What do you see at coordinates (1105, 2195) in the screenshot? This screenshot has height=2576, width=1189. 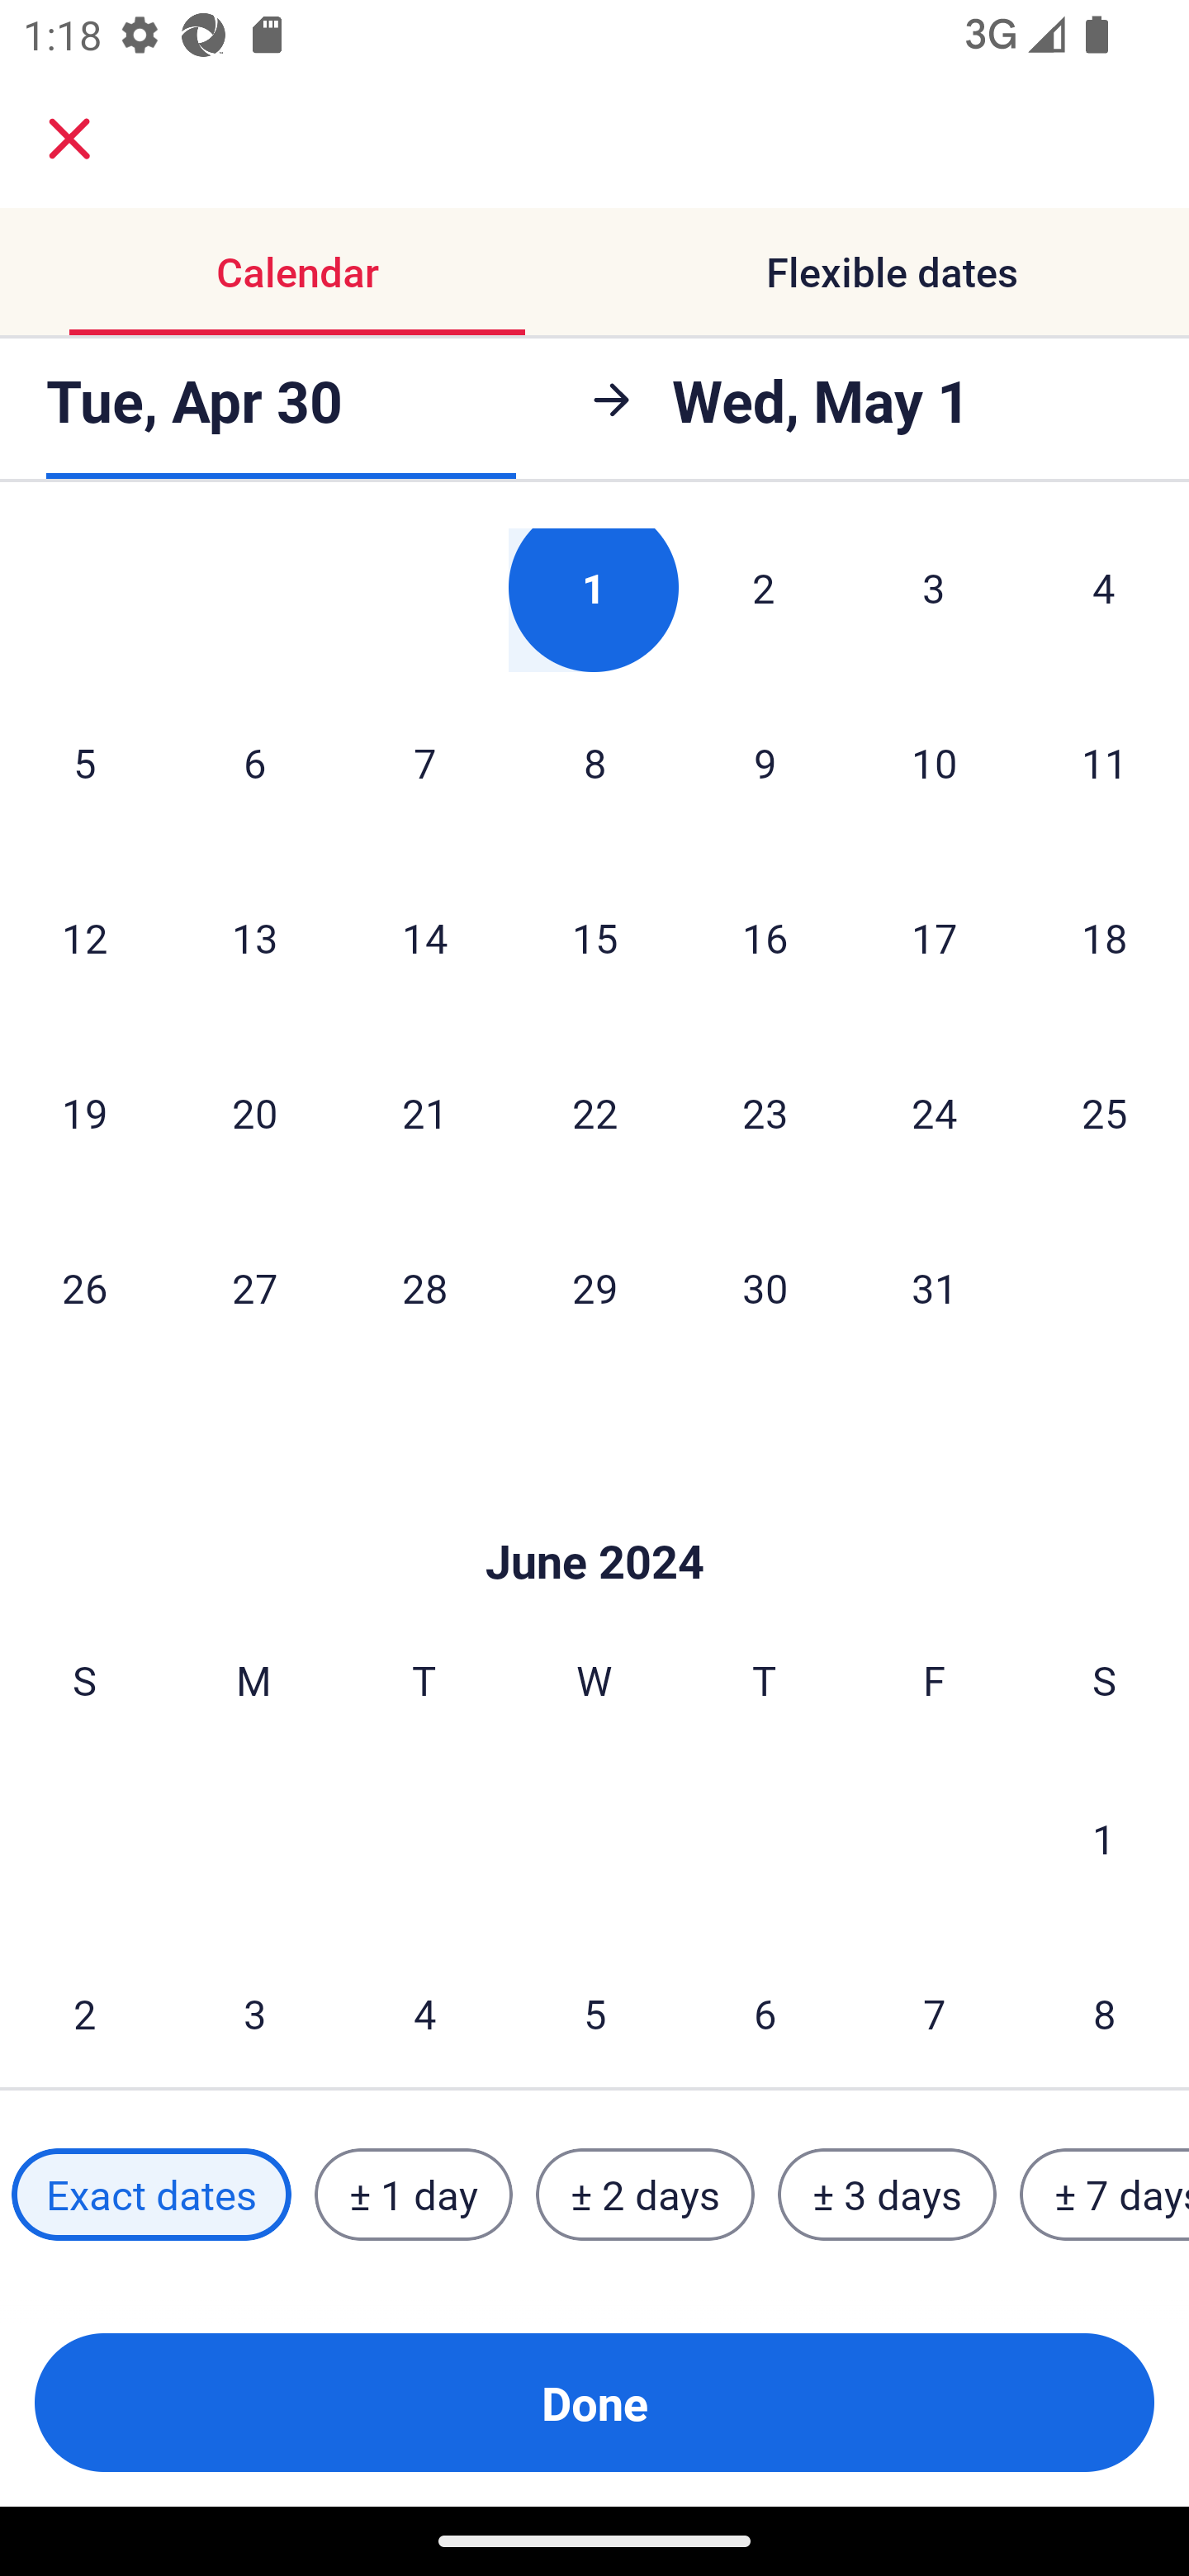 I see `± 7 days` at bounding box center [1105, 2195].